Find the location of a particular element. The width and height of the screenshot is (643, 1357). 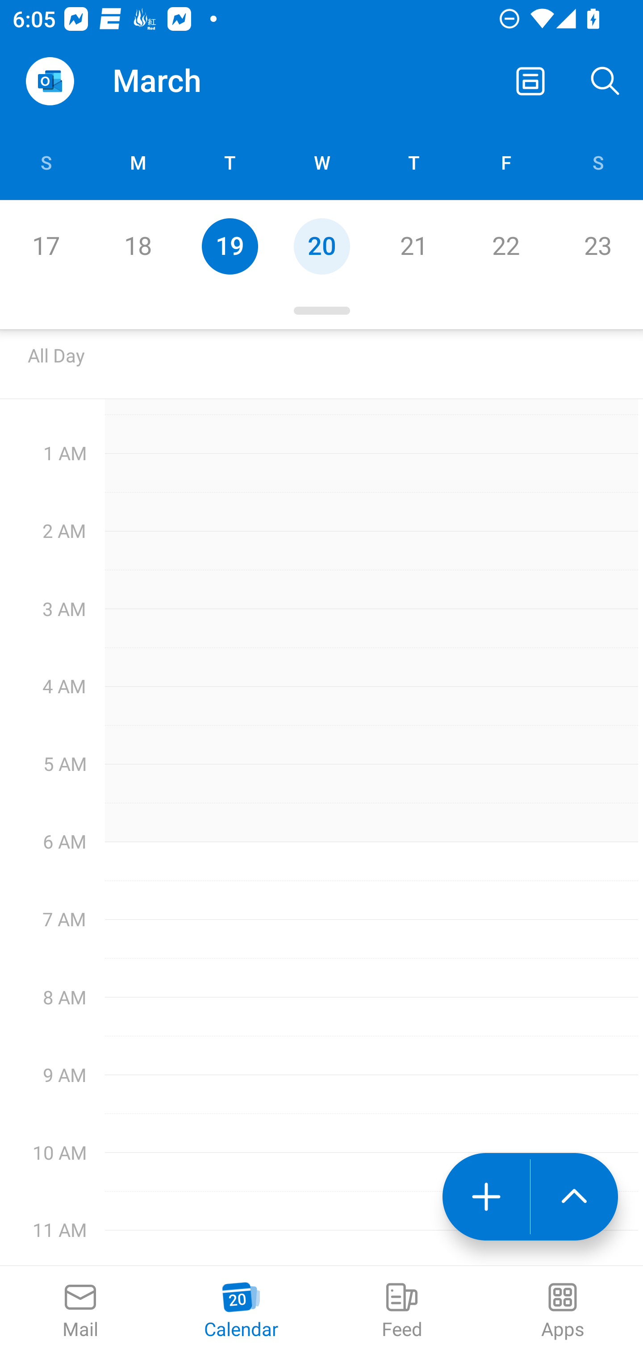

launch the extended action menu is located at coordinates (574, 1197).